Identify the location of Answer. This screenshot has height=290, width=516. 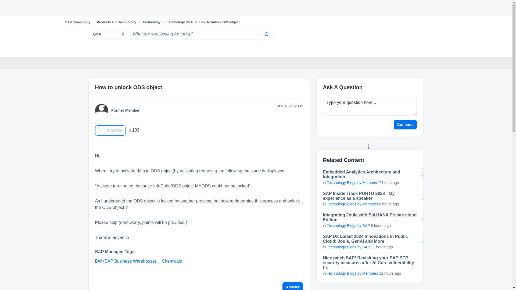
(293, 286).